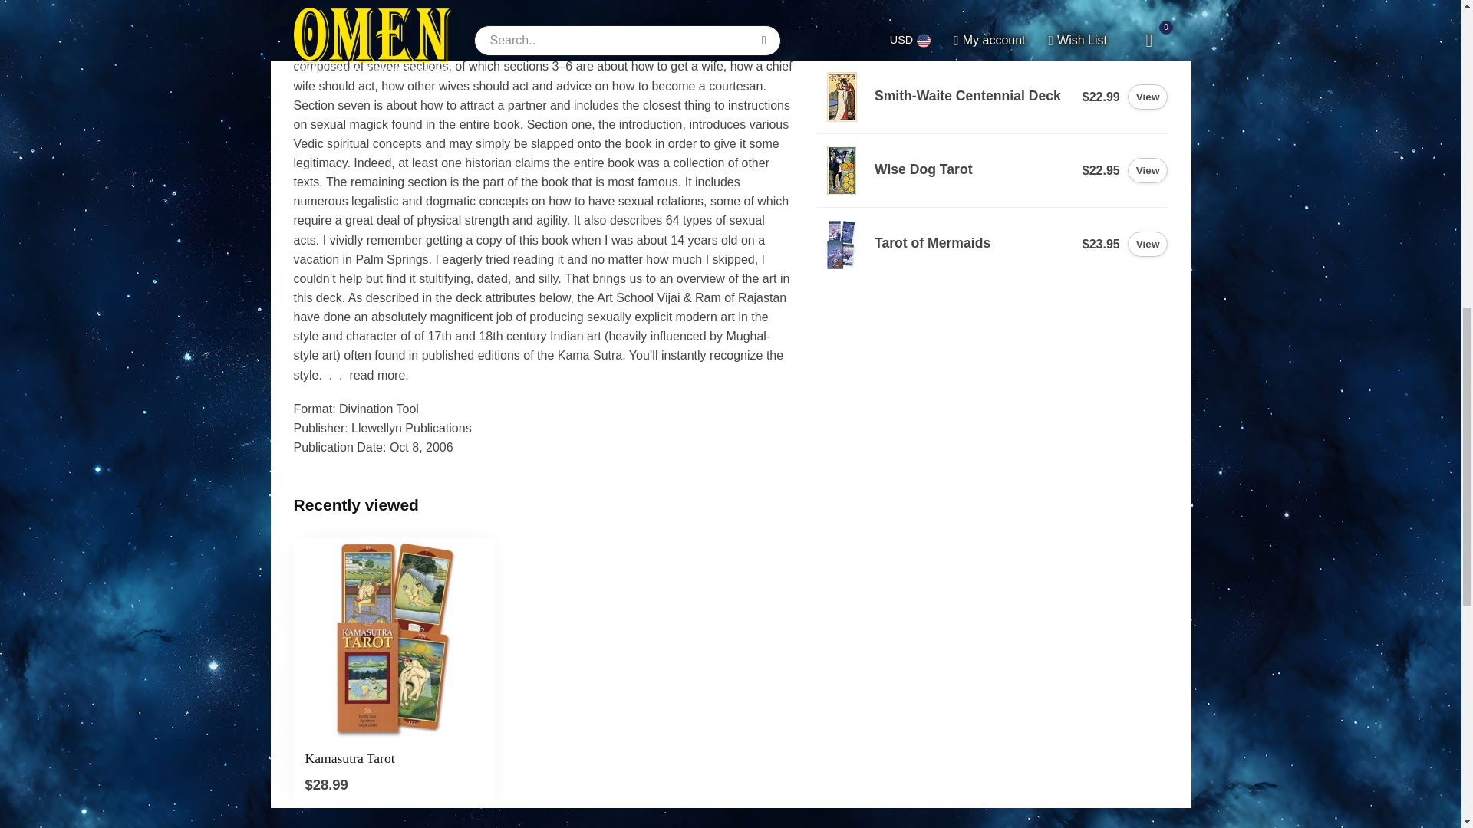  What do you see at coordinates (394, 758) in the screenshot?
I see `Llewellyn Publications Kamasutra Tarot` at bounding box center [394, 758].